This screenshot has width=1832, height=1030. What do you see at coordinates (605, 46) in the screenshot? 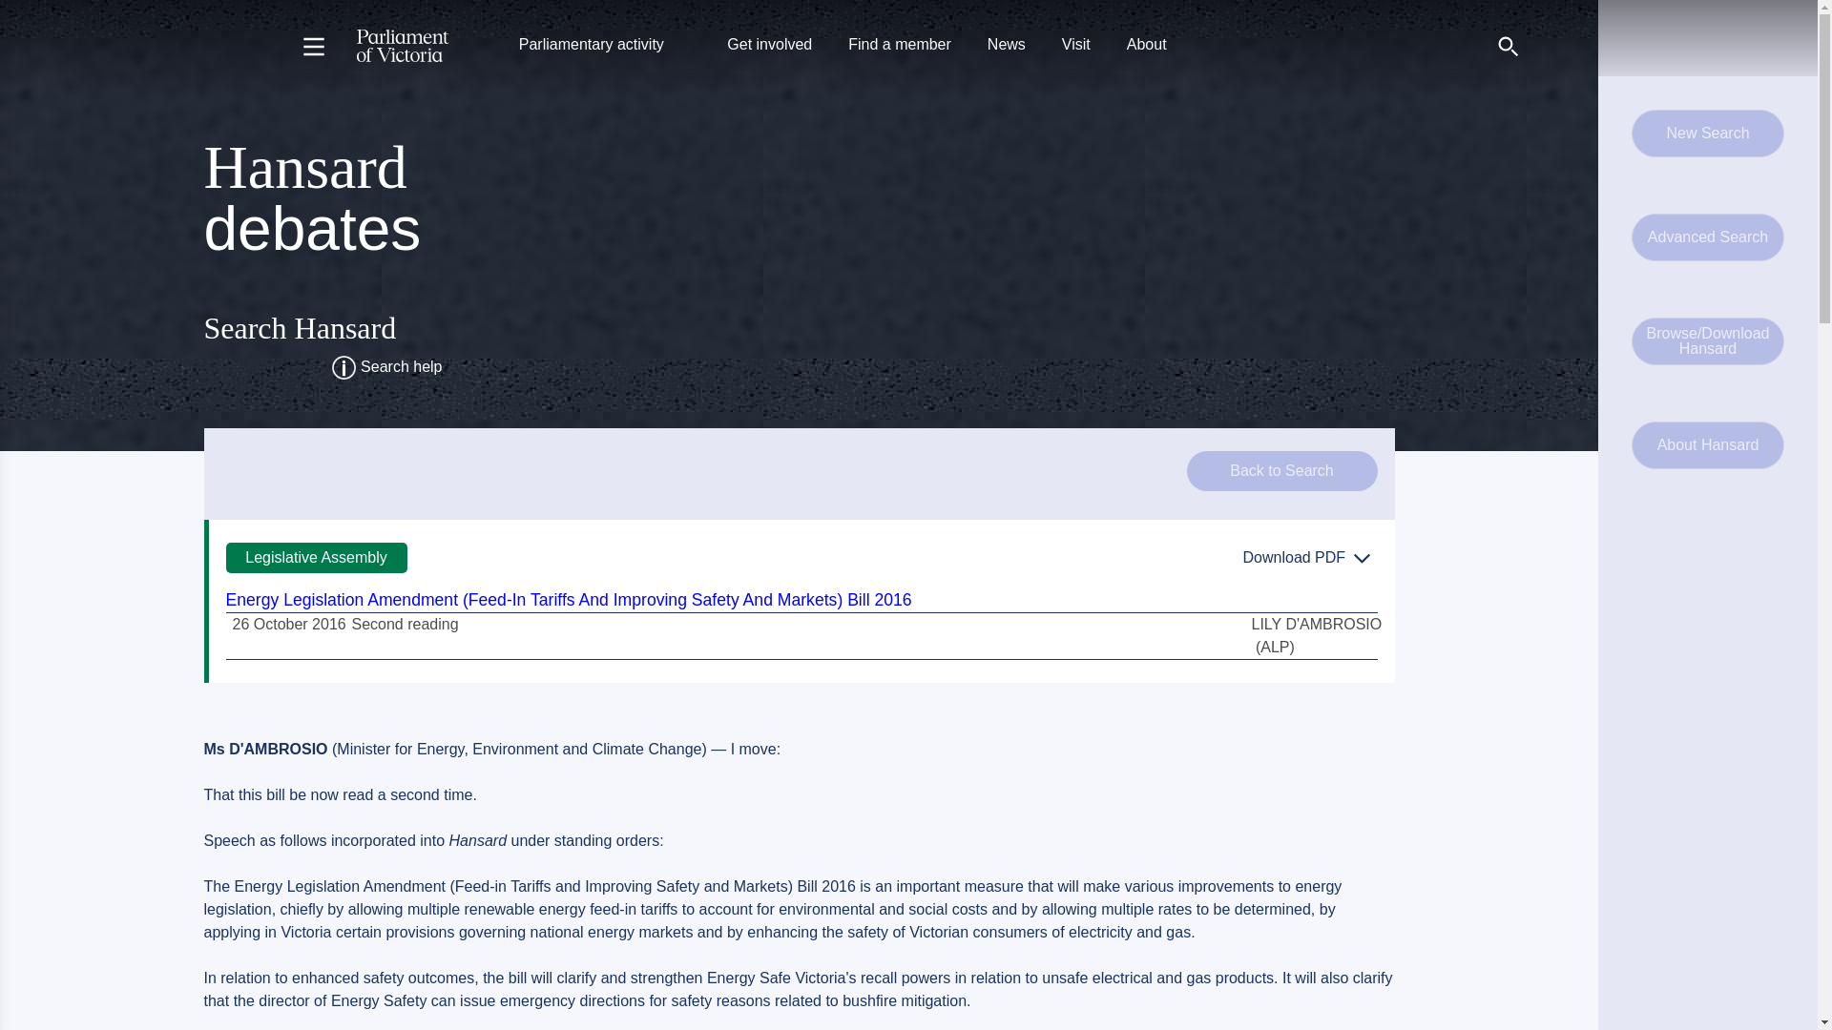
I see `Parliamentary activity Angle-down` at bounding box center [605, 46].